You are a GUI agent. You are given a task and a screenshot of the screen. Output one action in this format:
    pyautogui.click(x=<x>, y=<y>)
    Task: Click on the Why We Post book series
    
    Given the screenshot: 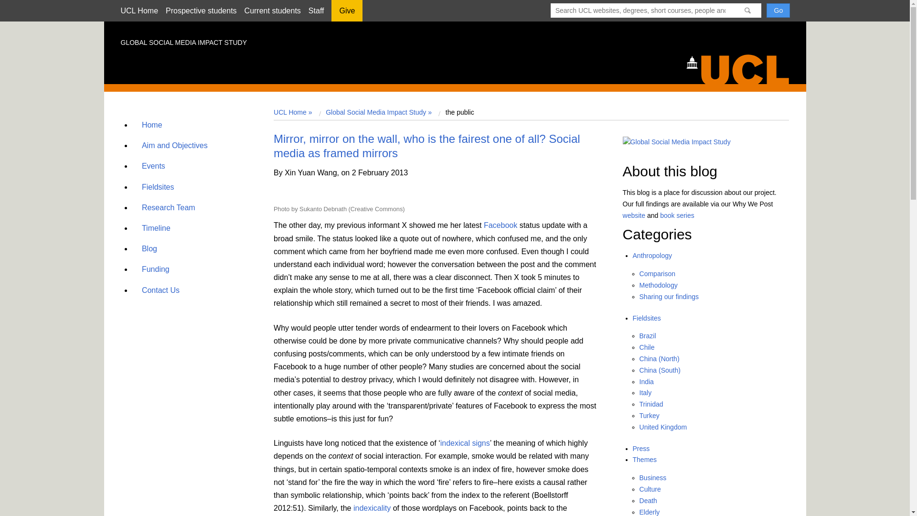 What is the action you would take?
    pyautogui.click(x=677, y=215)
    